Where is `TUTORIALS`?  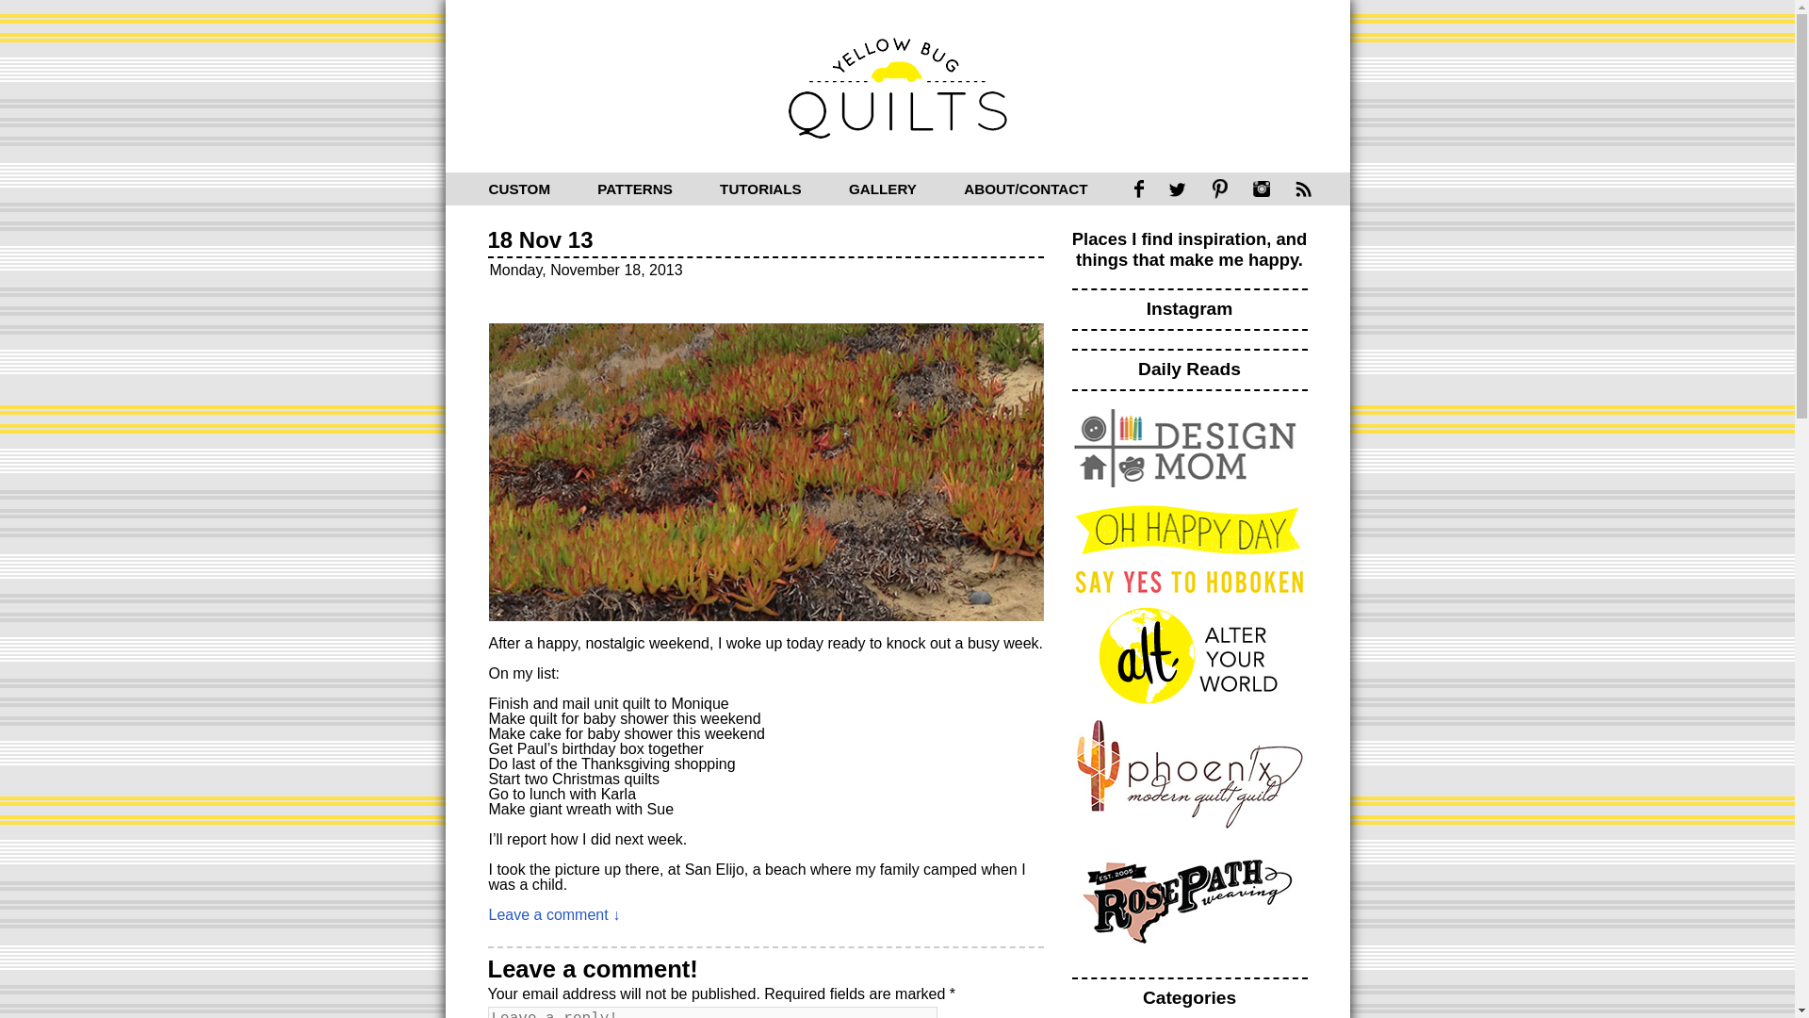
TUTORIALS is located at coordinates (760, 189).